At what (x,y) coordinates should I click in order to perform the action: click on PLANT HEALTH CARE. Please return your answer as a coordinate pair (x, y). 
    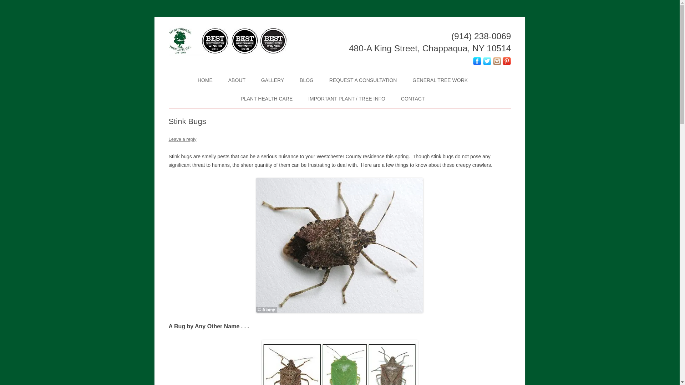
    Looking at the image, I should click on (267, 99).